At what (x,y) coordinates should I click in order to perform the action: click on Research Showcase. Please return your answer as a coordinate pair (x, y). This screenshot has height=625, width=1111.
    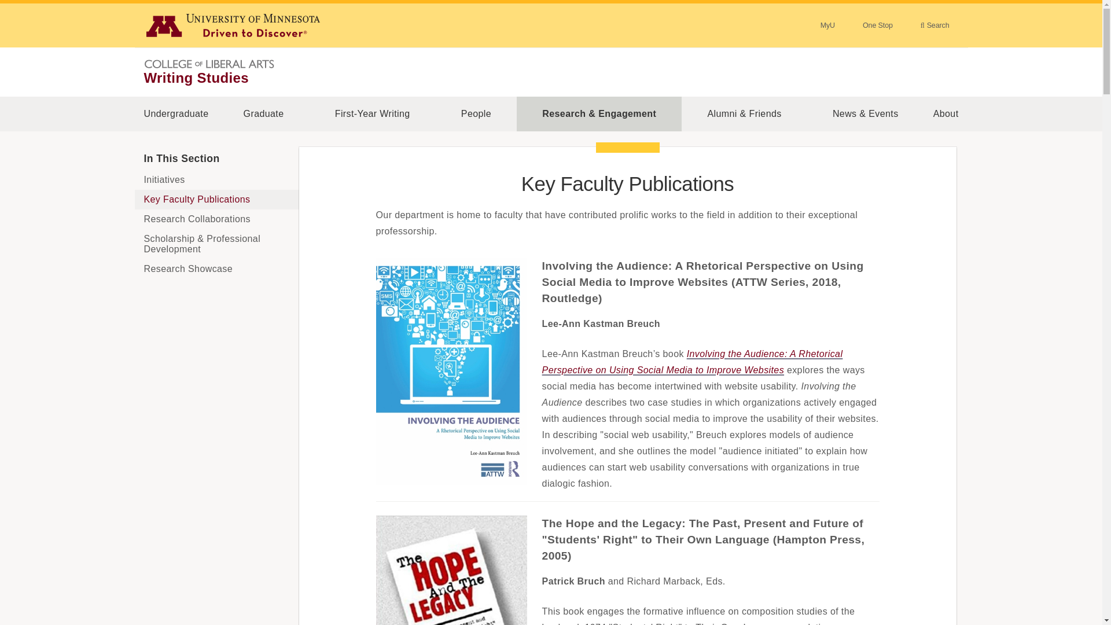
    Looking at the image, I should click on (216, 269).